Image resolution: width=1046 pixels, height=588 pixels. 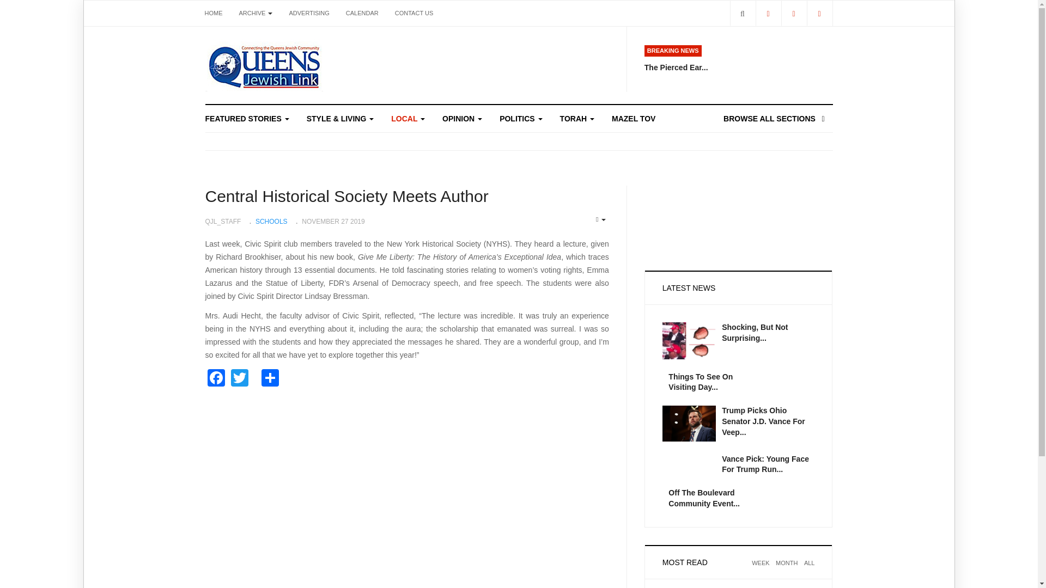 I want to click on Published: , so click(x=329, y=221).